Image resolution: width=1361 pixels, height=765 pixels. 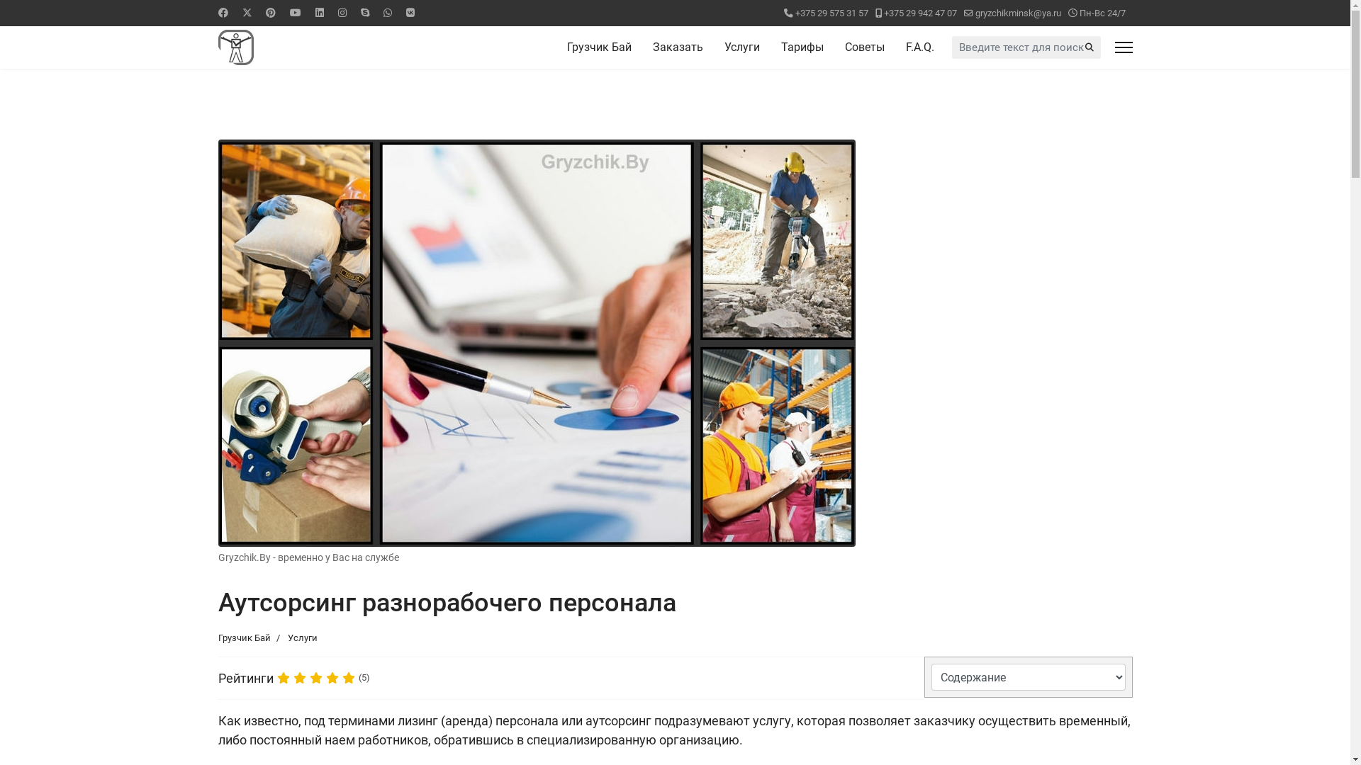 What do you see at coordinates (1018, 13) in the screenshot?
I see `gryzchikminsk@ya.ru` at bounding box center [1018, 13].